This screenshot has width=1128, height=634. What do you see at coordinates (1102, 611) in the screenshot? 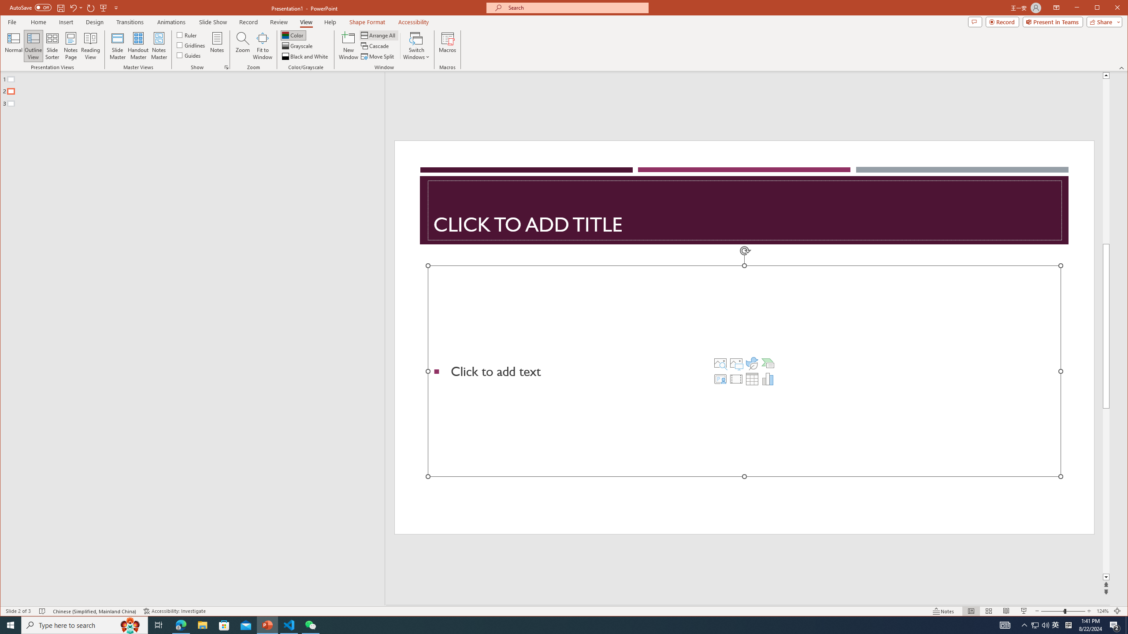
I see `Zoom 124%` at bounding box center [1102, 611].